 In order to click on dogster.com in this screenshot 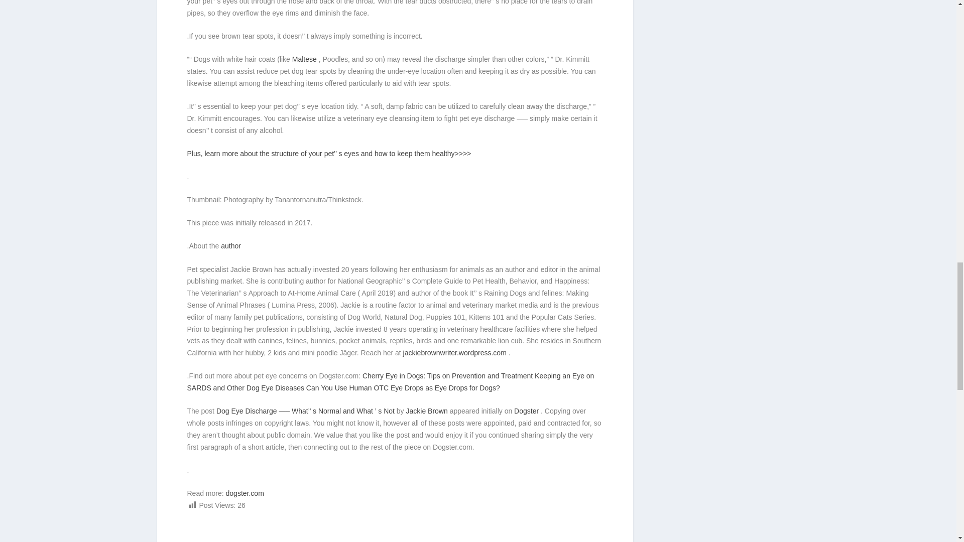, I will do `click(245, 493)`.